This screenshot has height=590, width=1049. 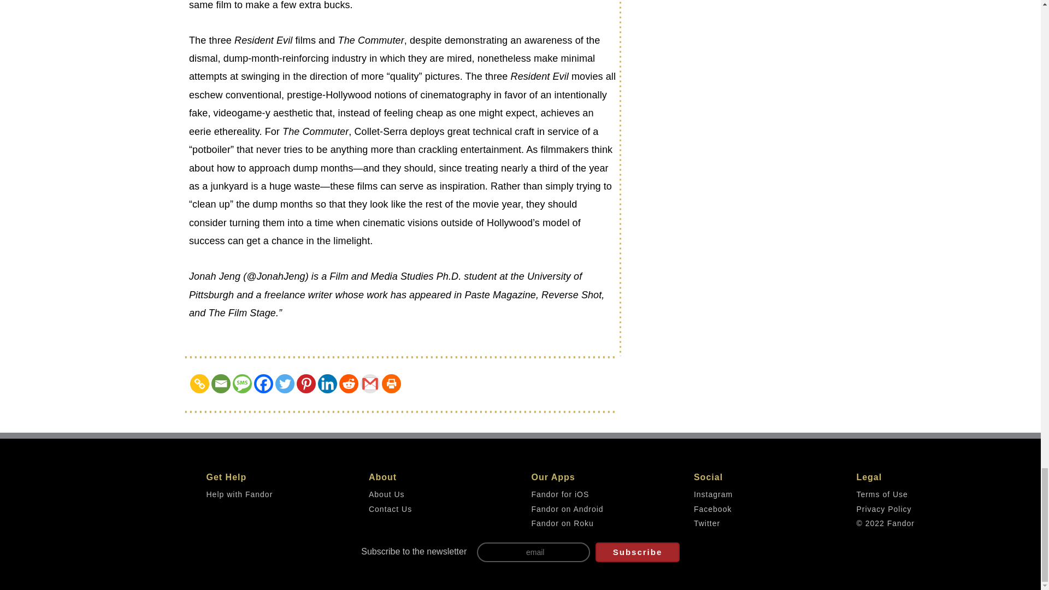 What do you see at coordinates (349, 383) in the screenshot?
I see `Reddit` at bounding box center [349, 383].